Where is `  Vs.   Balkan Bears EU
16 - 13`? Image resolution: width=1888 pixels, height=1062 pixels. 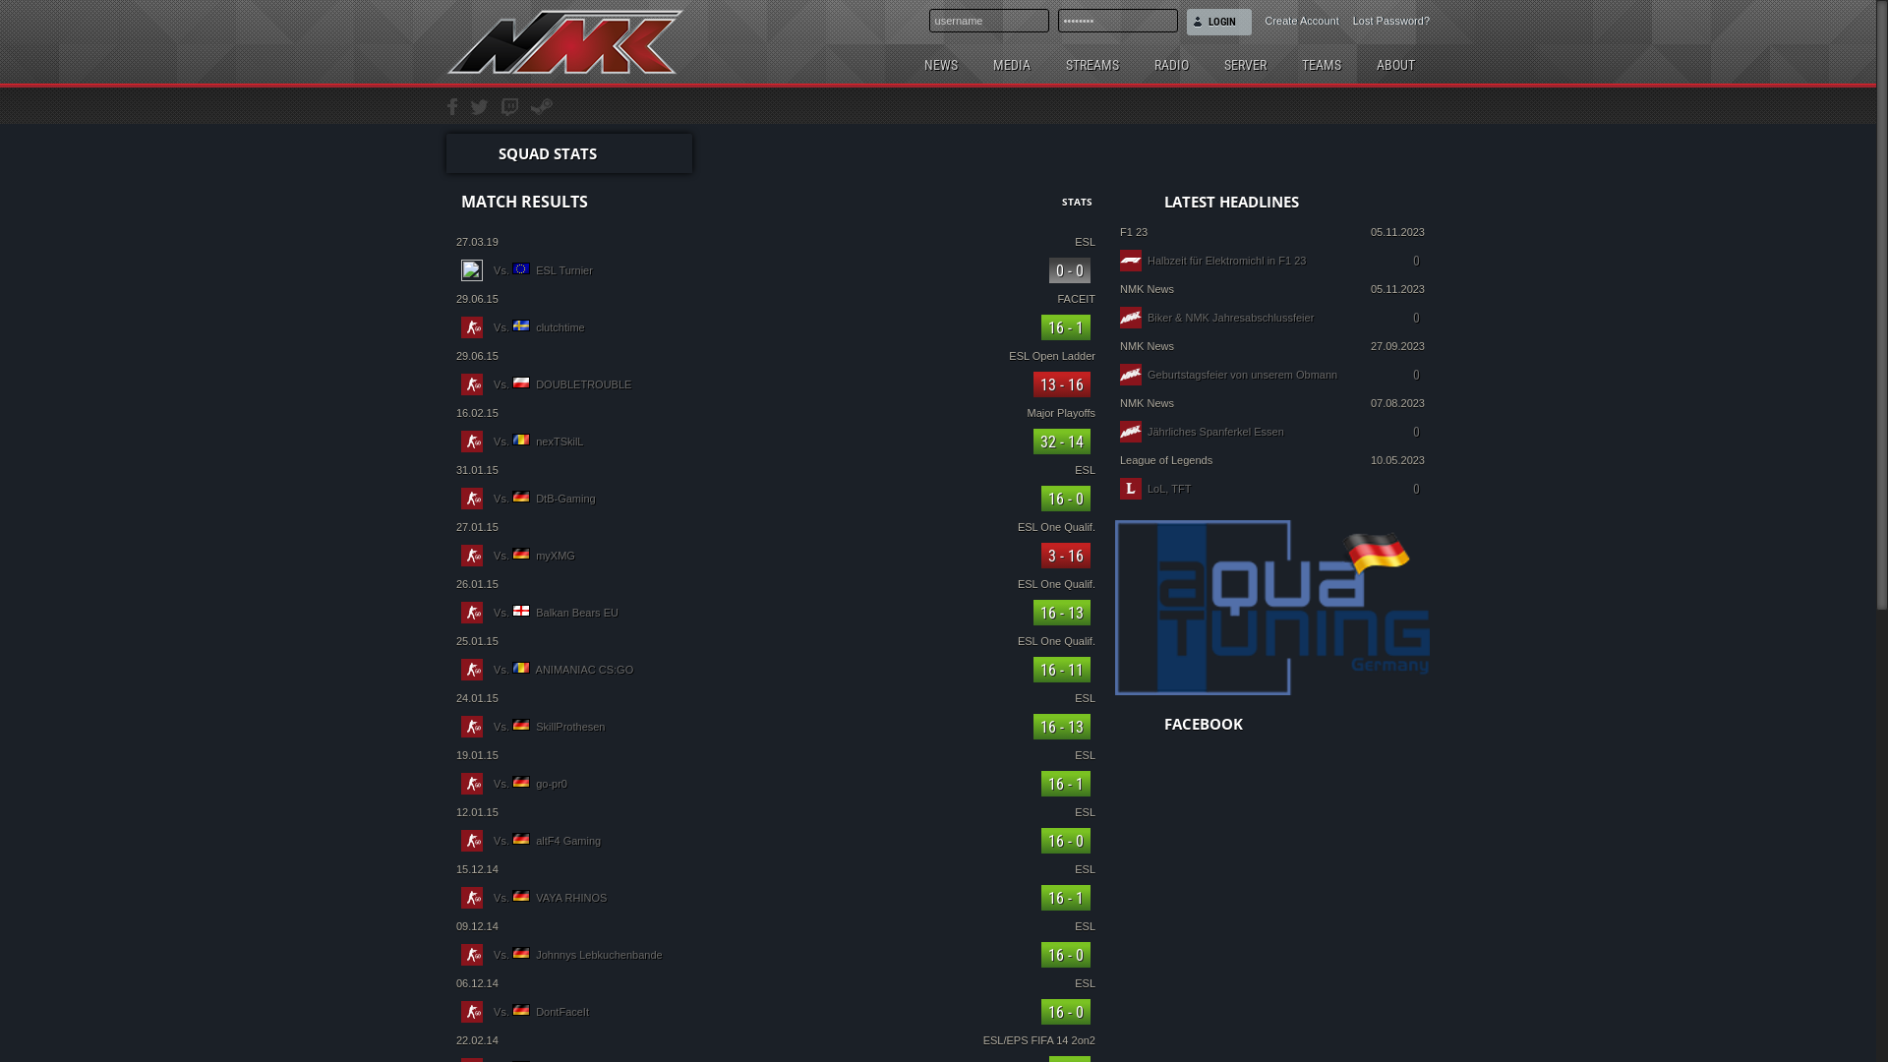   Vs.   Balkan Bears EU
16 - 13 is located at coordinates (776, 613).